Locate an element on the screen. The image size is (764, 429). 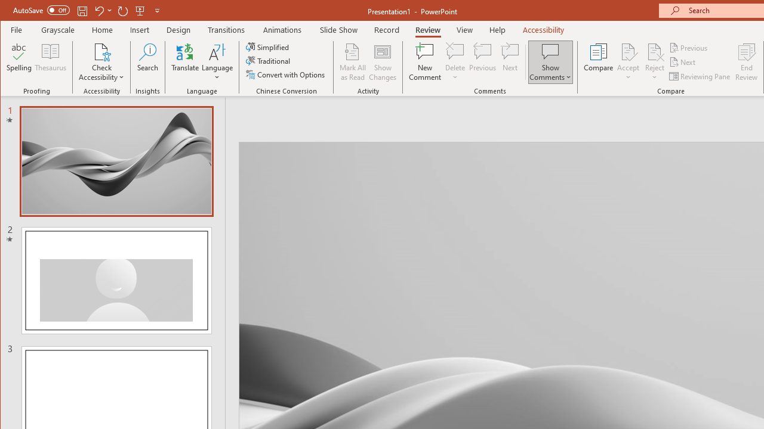
Language is located at coordinates (217, 62).